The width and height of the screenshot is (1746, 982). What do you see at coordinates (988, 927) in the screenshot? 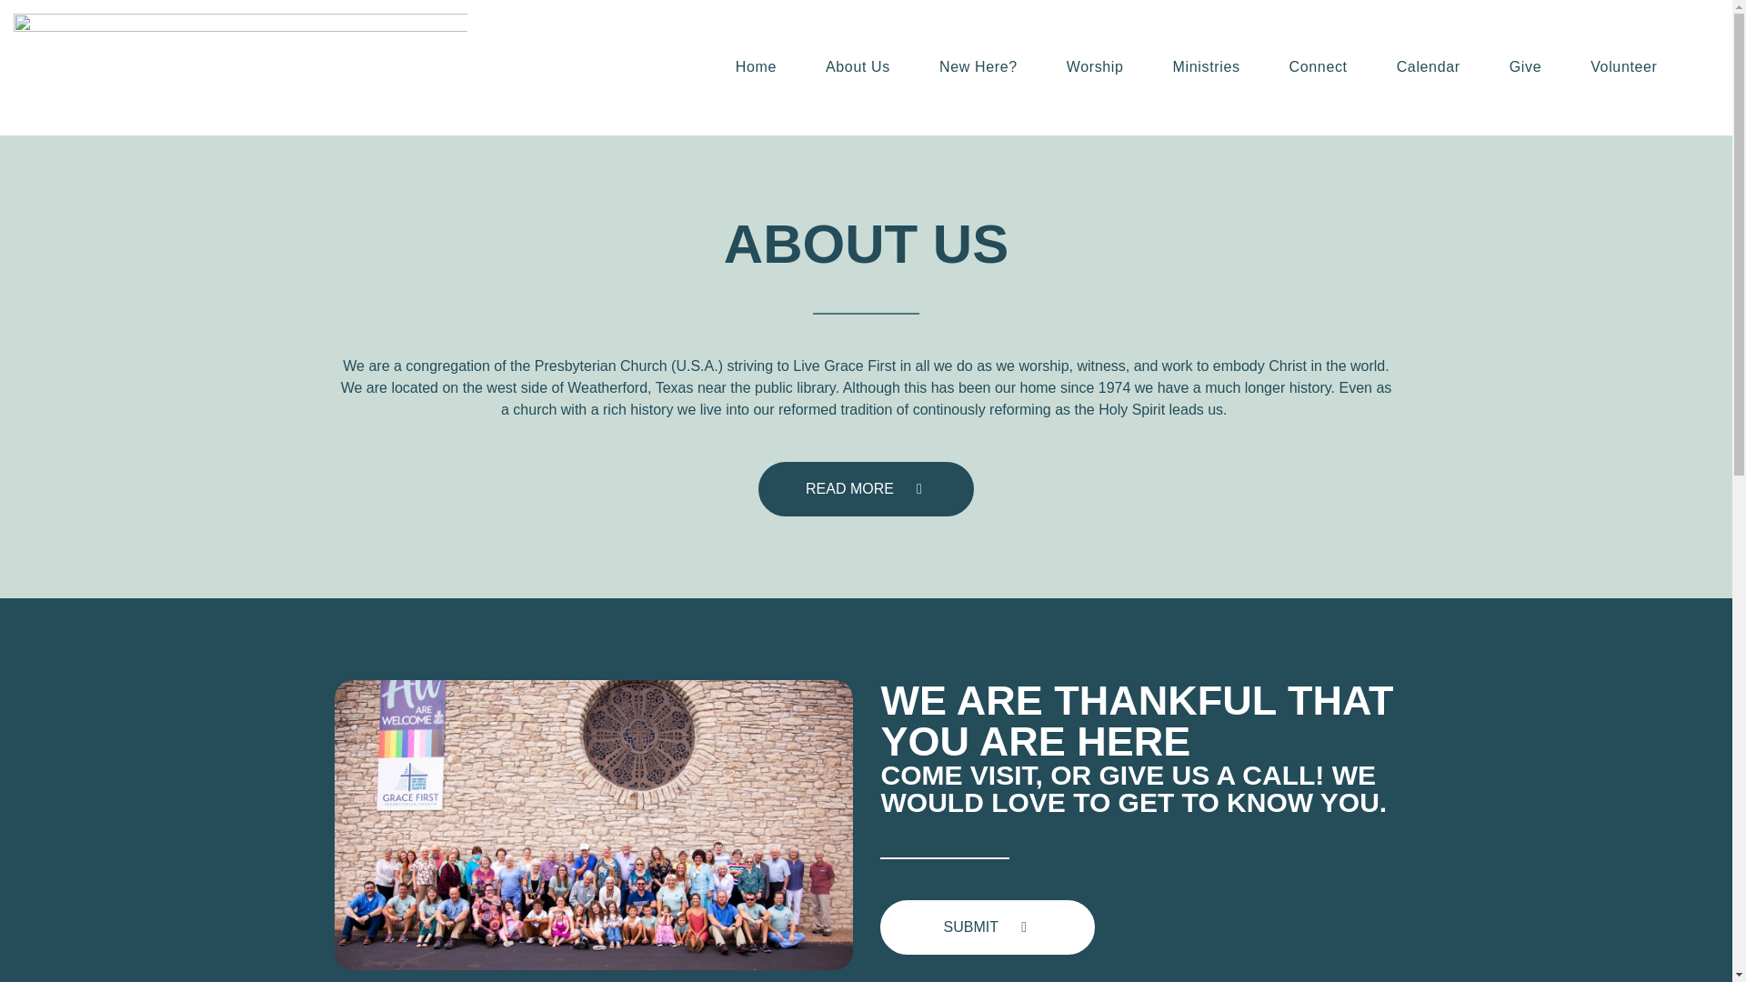
I see `SUBMIT` at bounding box center [988, 927].